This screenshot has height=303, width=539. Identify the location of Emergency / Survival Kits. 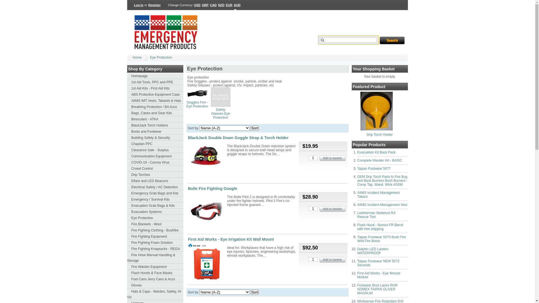
(155, 199).